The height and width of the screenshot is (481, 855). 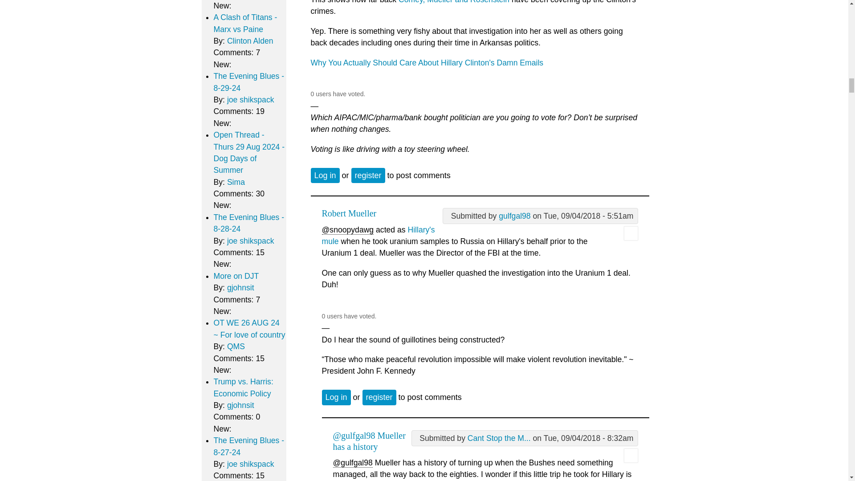 I want to click on View user profile., so click(x=499, y=438).